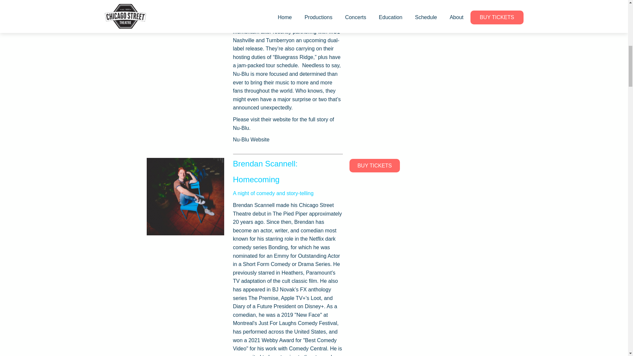 The image size is (633, 356). What do you see at coordinates (251, 139) in the screenshot?
I see `Nu-Blu Website` at bounding box center [251, 139].